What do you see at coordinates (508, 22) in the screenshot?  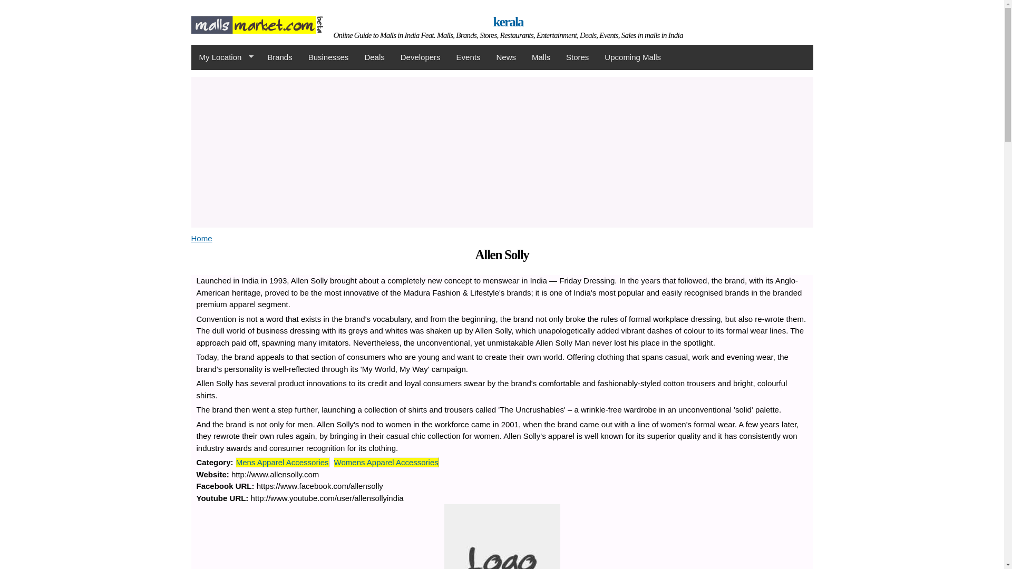 I see `kerala` at bounding box center [508, 22].